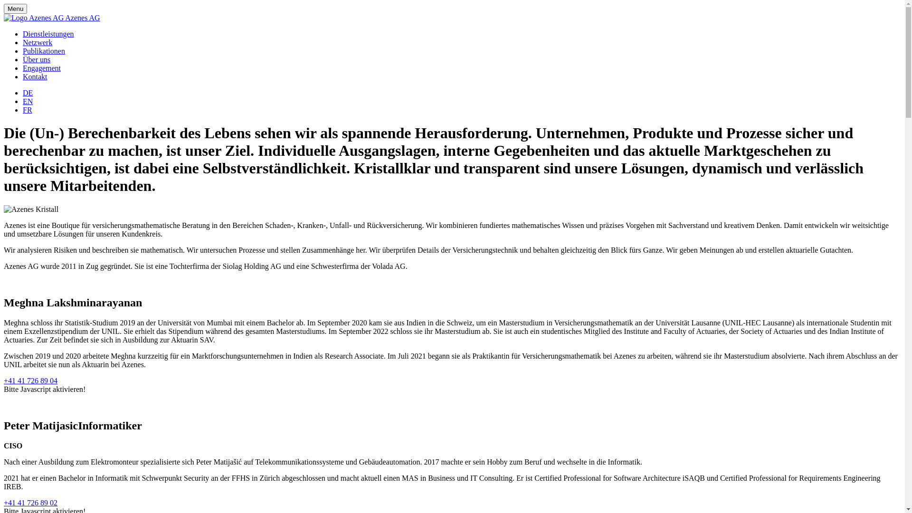 The height and width of the screenshot is (513, 912). I want to click on Netzwerk, so click(38, 43).